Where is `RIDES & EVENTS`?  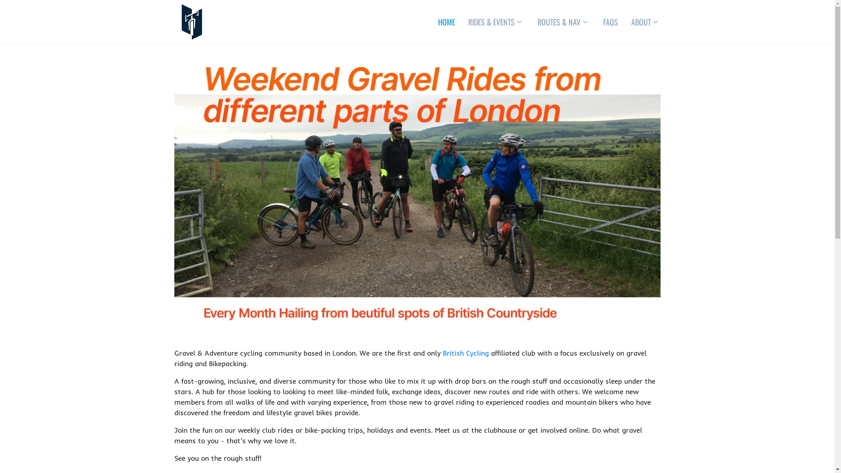
RIDES & EVENTS is located at coordinates (491, 22).